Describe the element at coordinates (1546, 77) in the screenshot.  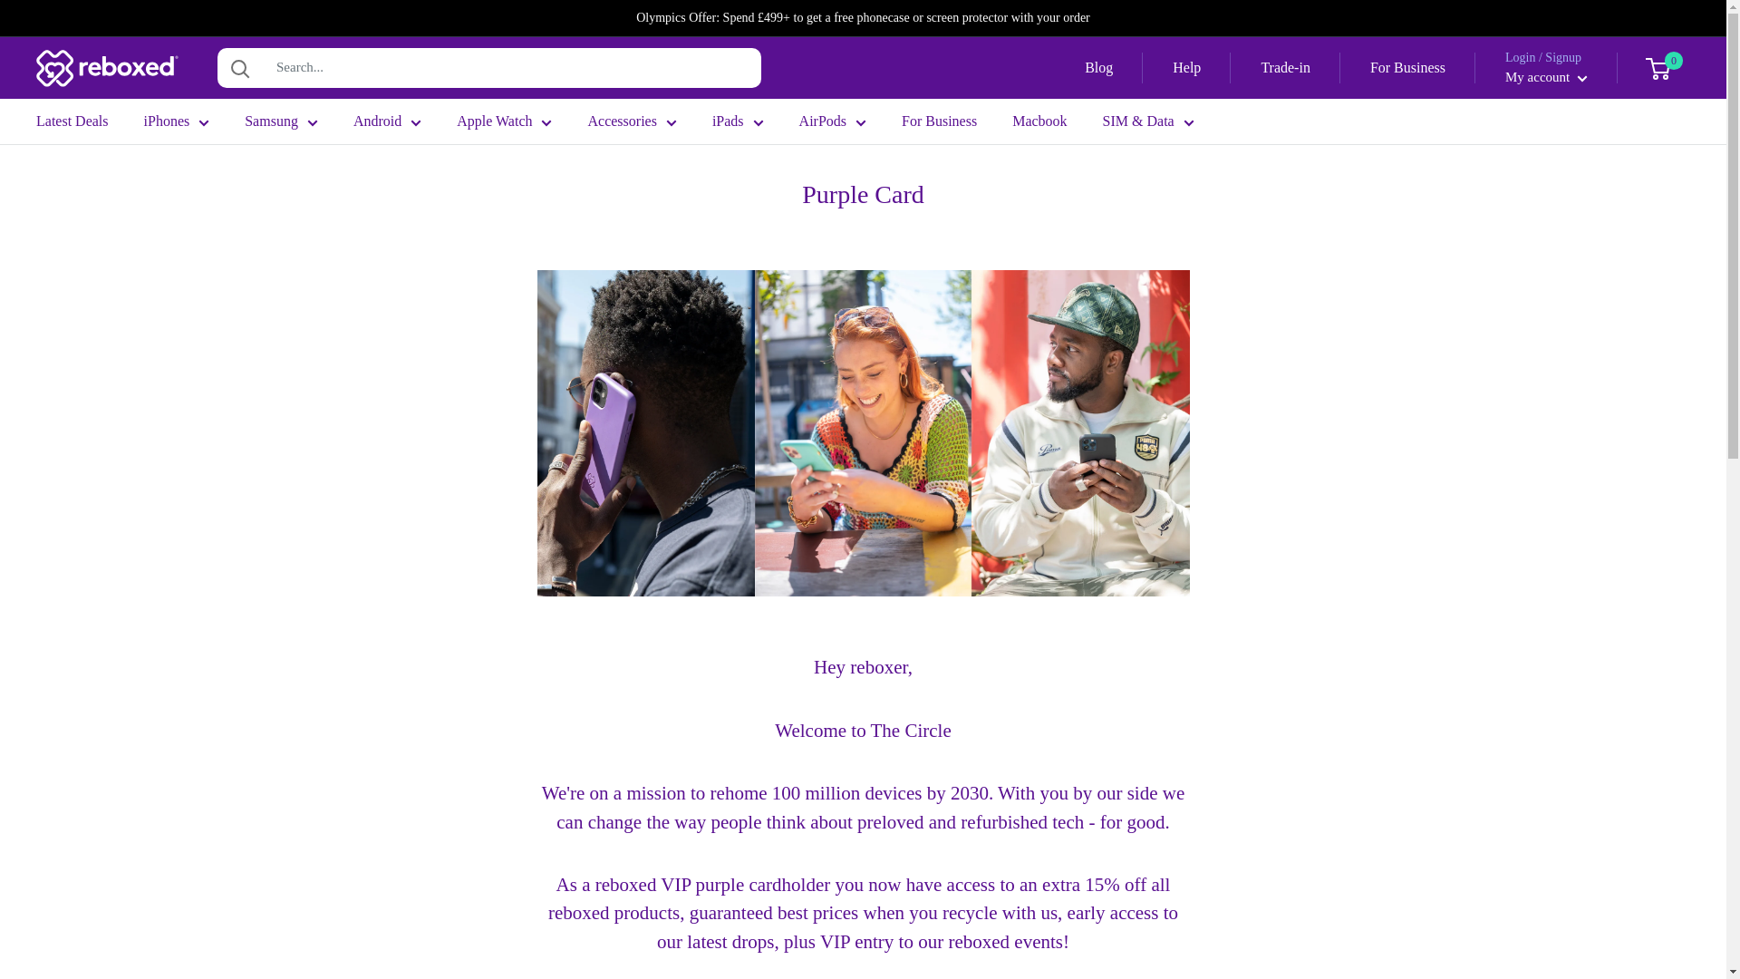
I see `My account` at that location.